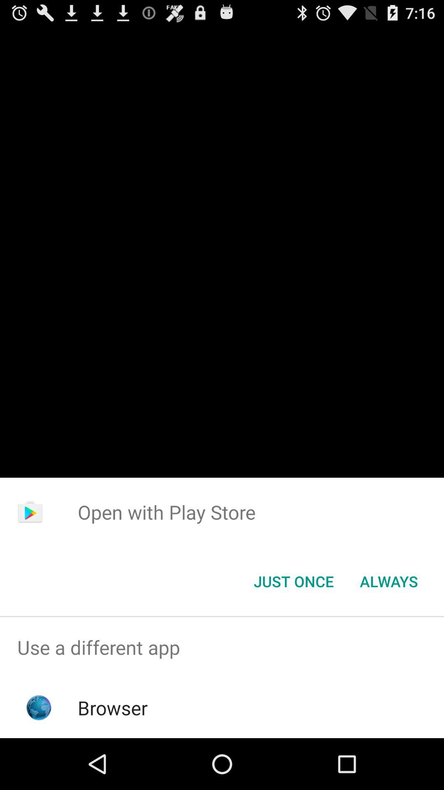  Describe the element at coordinates (222, 648) in the screenshot. I see `turn off use a different app` at that location.